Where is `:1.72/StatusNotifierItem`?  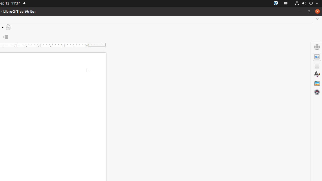
:1.72/StatusNotifierItem is located at coordinates (276, 4).